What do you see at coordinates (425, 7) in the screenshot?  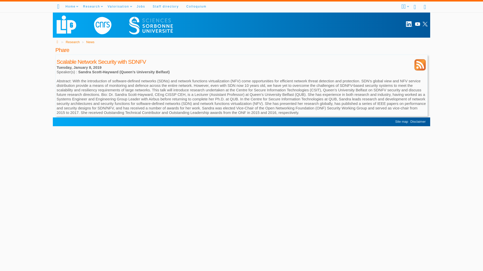 I see `Intranet` at bounding box center [425, 7].